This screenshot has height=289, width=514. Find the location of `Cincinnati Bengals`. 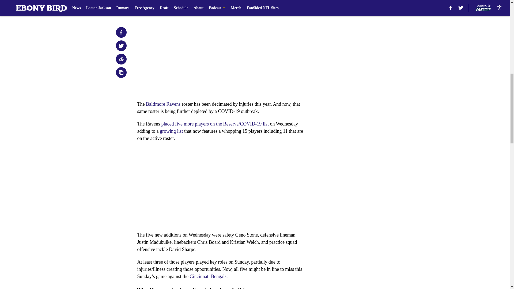

Cincinnati Bengals is located at coordinates (208, 276).